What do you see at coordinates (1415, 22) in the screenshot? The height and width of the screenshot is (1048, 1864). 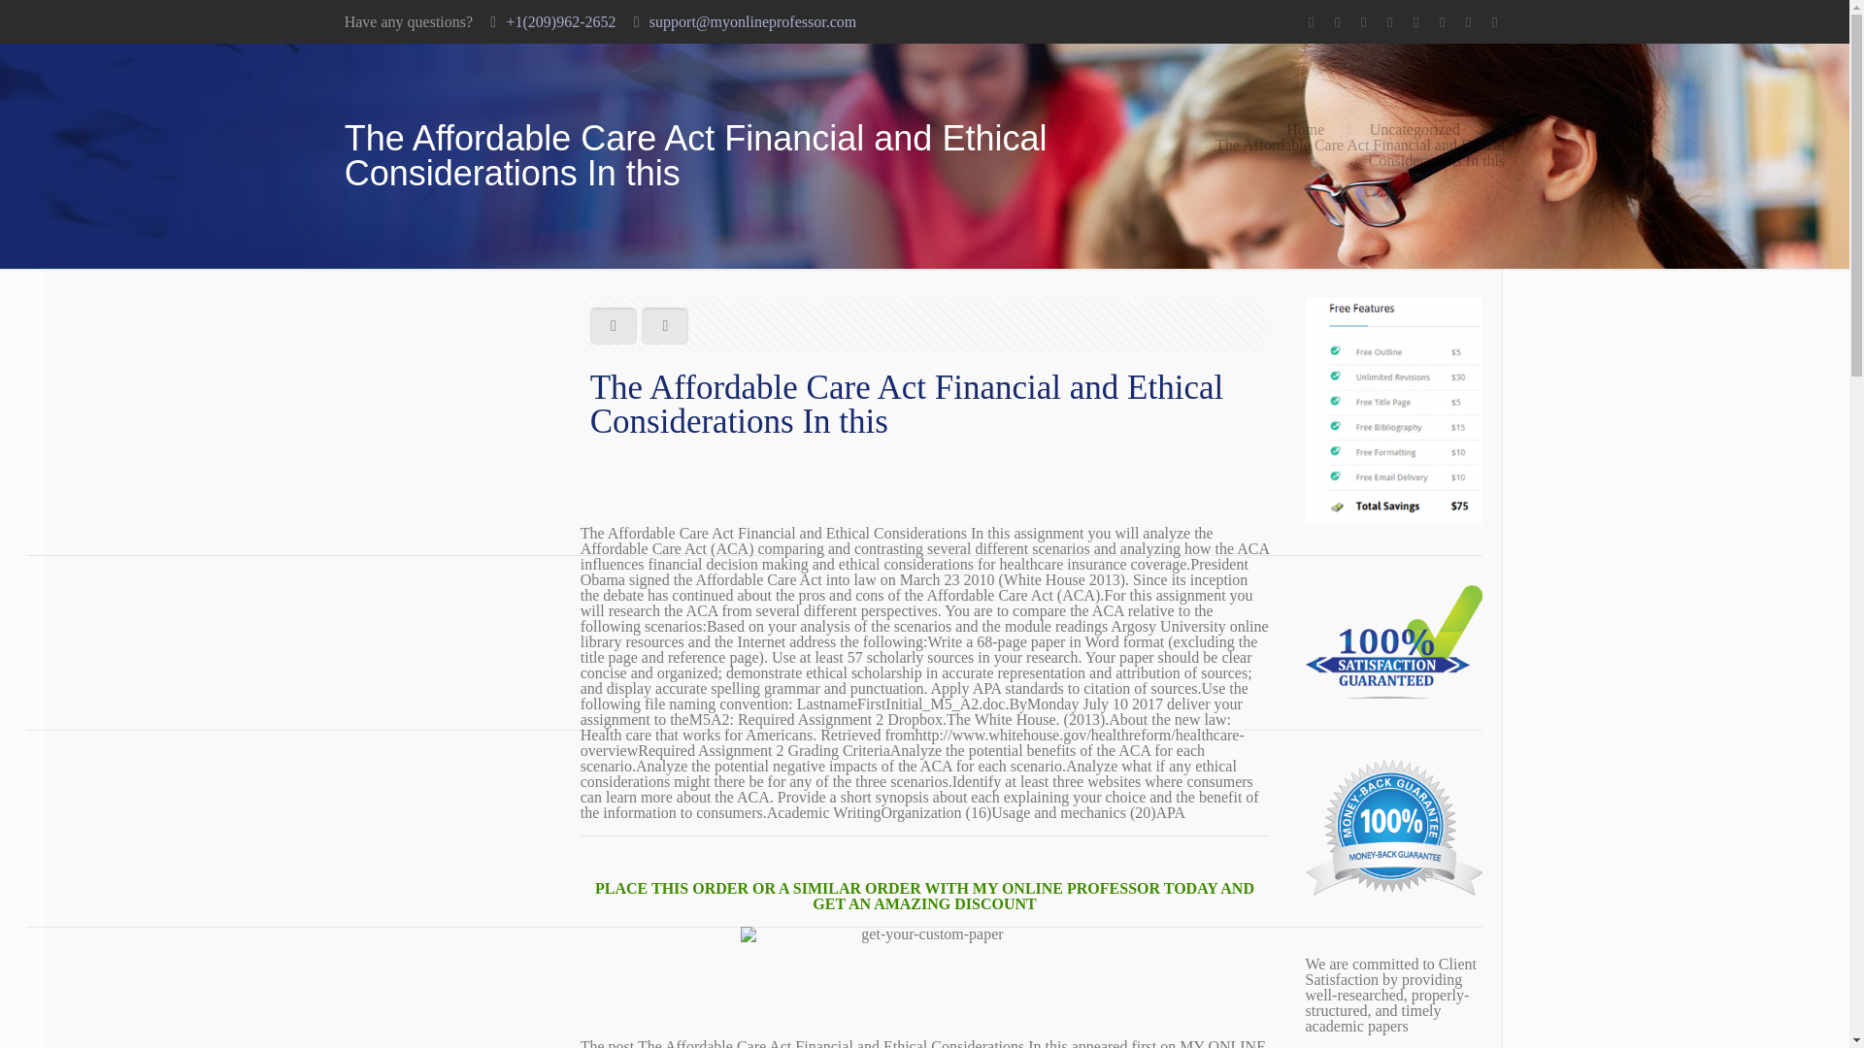 I see `YouTube` at bounding box center [1415, 22].